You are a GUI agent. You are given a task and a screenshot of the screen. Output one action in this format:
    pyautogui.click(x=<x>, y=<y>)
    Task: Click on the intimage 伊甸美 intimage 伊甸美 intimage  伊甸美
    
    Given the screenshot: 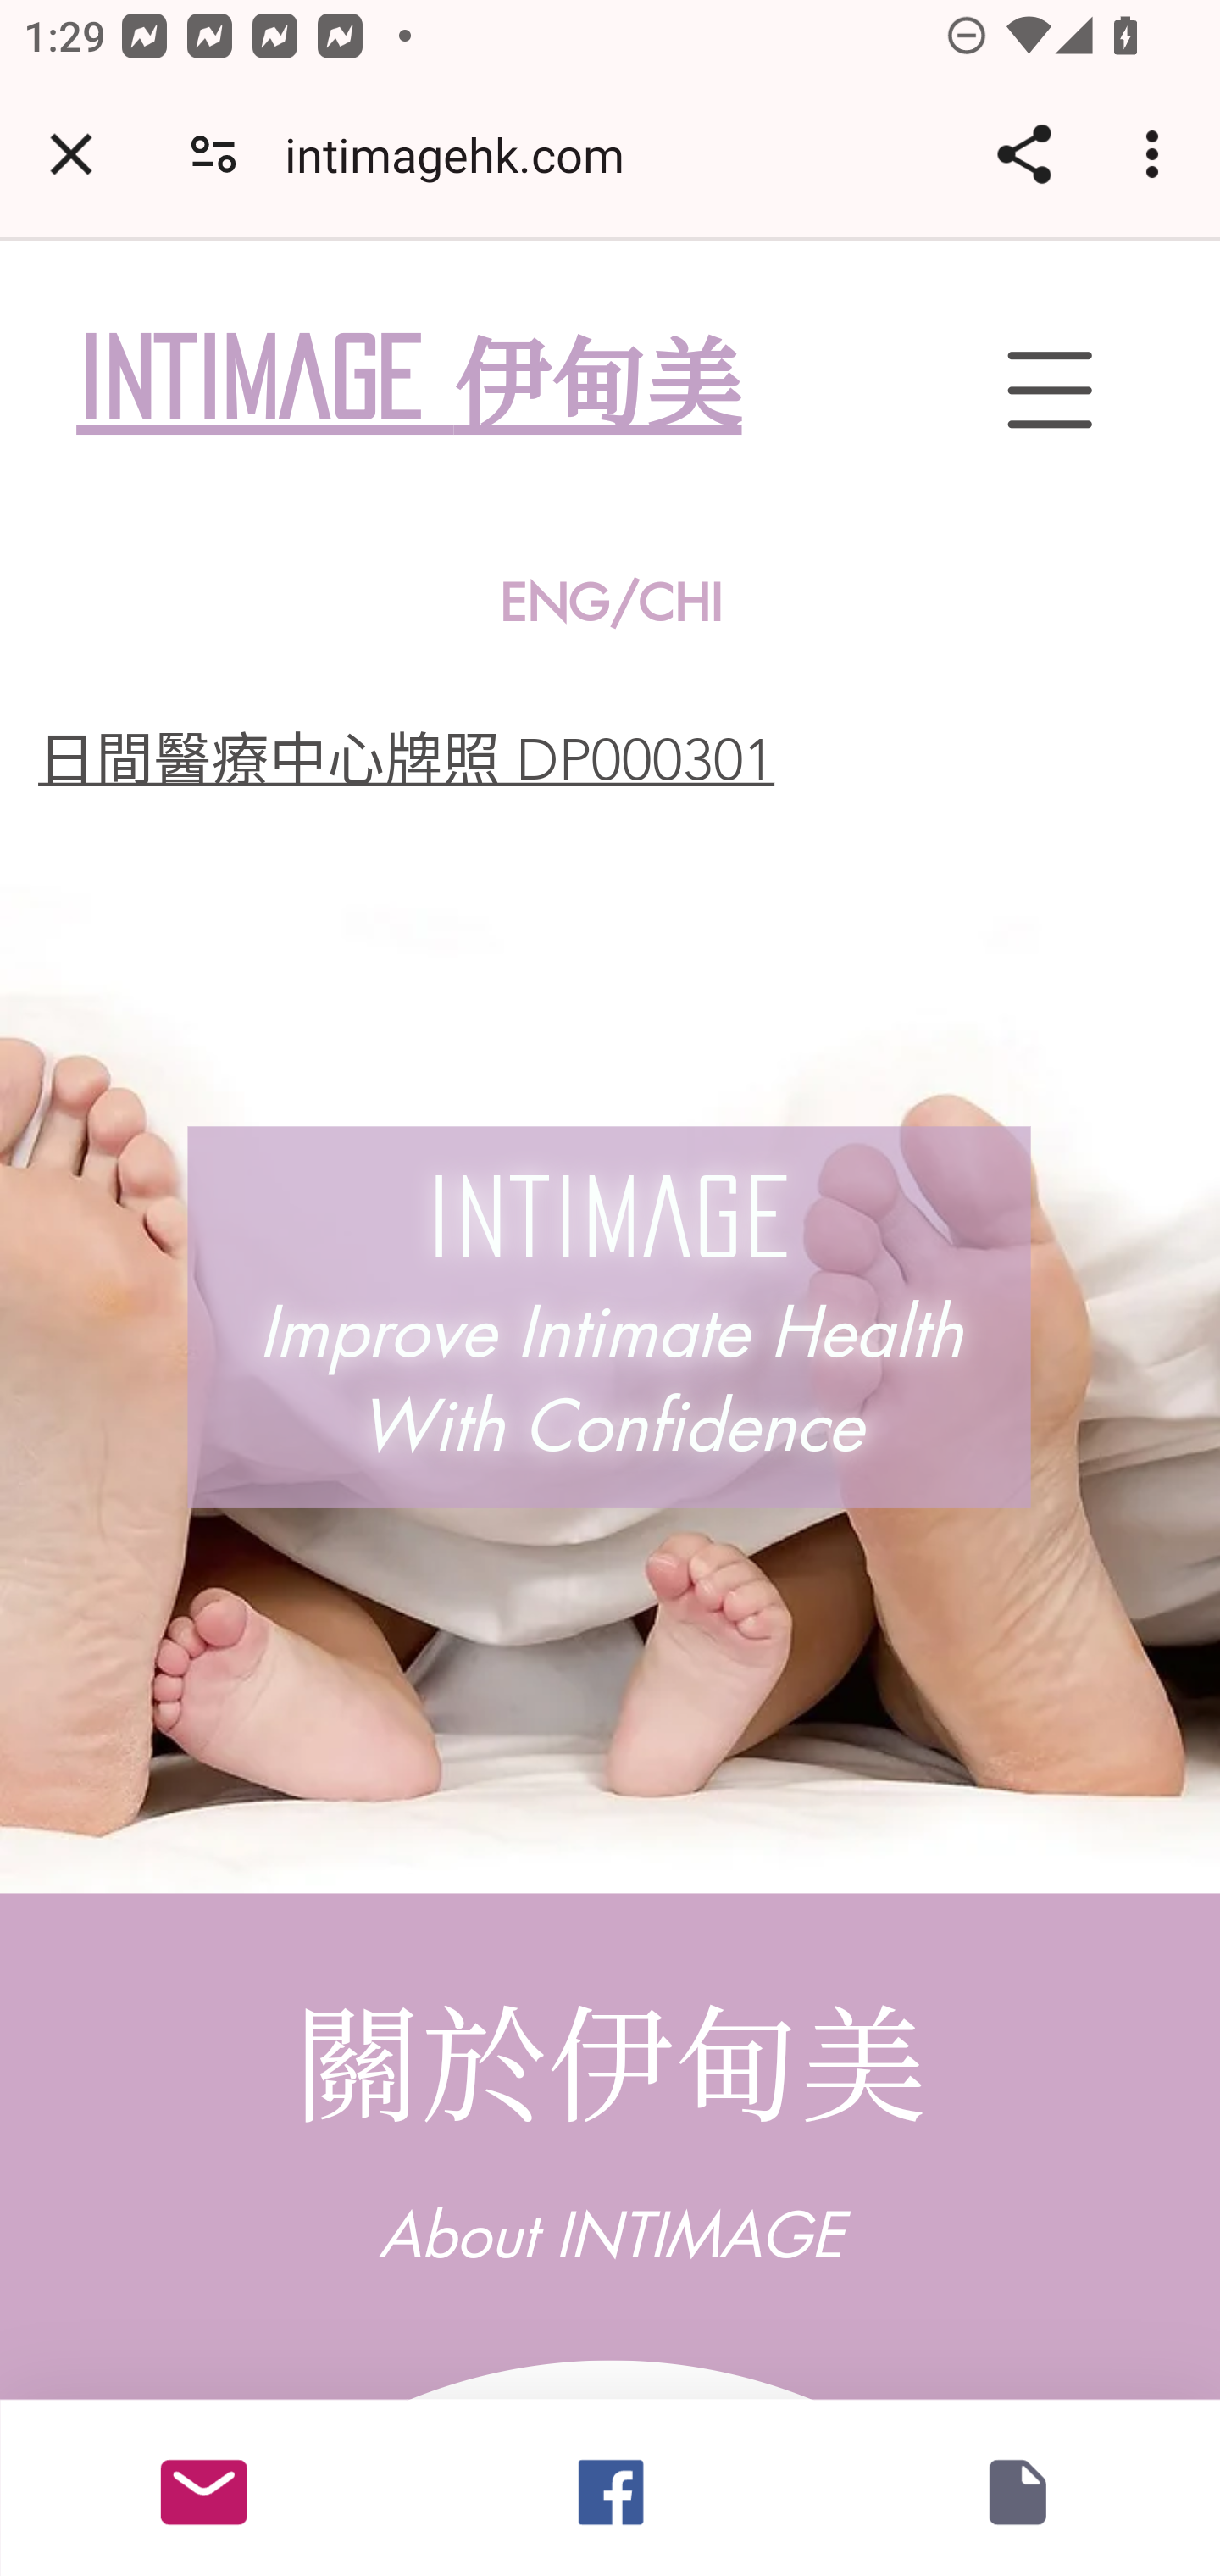 What is the action you would take?
    pyautogui.click(x=478, y=383)
    